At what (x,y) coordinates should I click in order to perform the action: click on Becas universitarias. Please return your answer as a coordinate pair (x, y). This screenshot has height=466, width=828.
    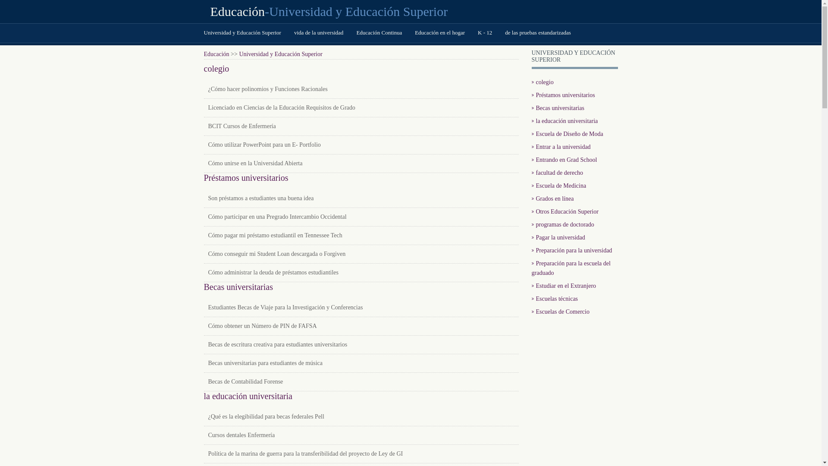
    Looking at the image, I should click on (558, 108).